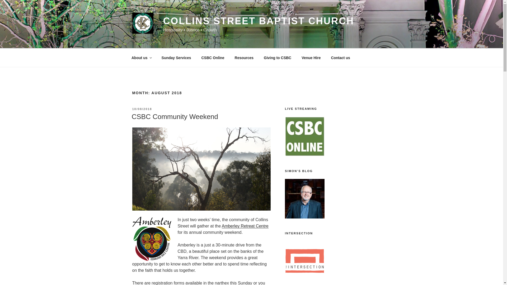 The height and width of the screenshot is (285, 507). Describe the element at coordinates (245, 226) in the screenshot. I see `Amberley Retreat Centre` at that location.